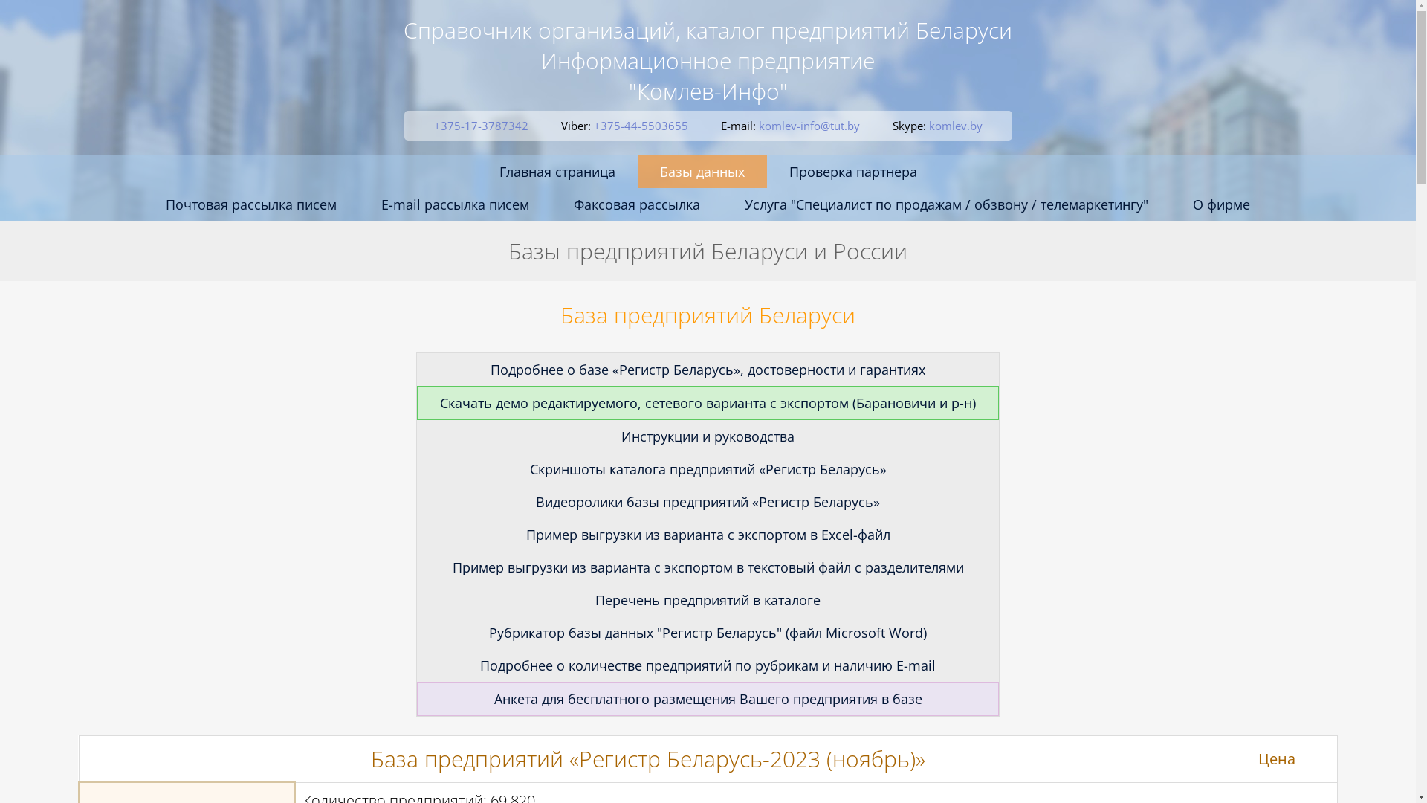 This screenshot has width=1427, height=803. Describe the element at coordinates (809, 126) in the screenshot. I see `komlev-info@tut.by` at that location.